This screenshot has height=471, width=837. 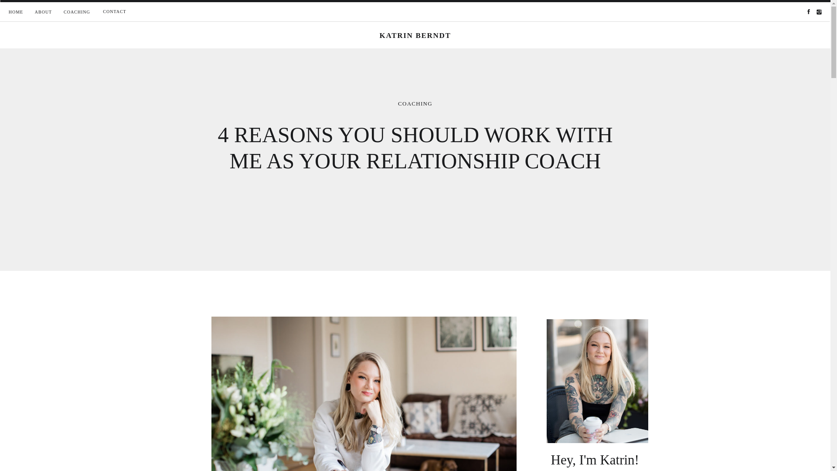 What do you see at coordinates (415, 104) in the screenshot?
I see `COACHING` at bounding box center [415, 104].